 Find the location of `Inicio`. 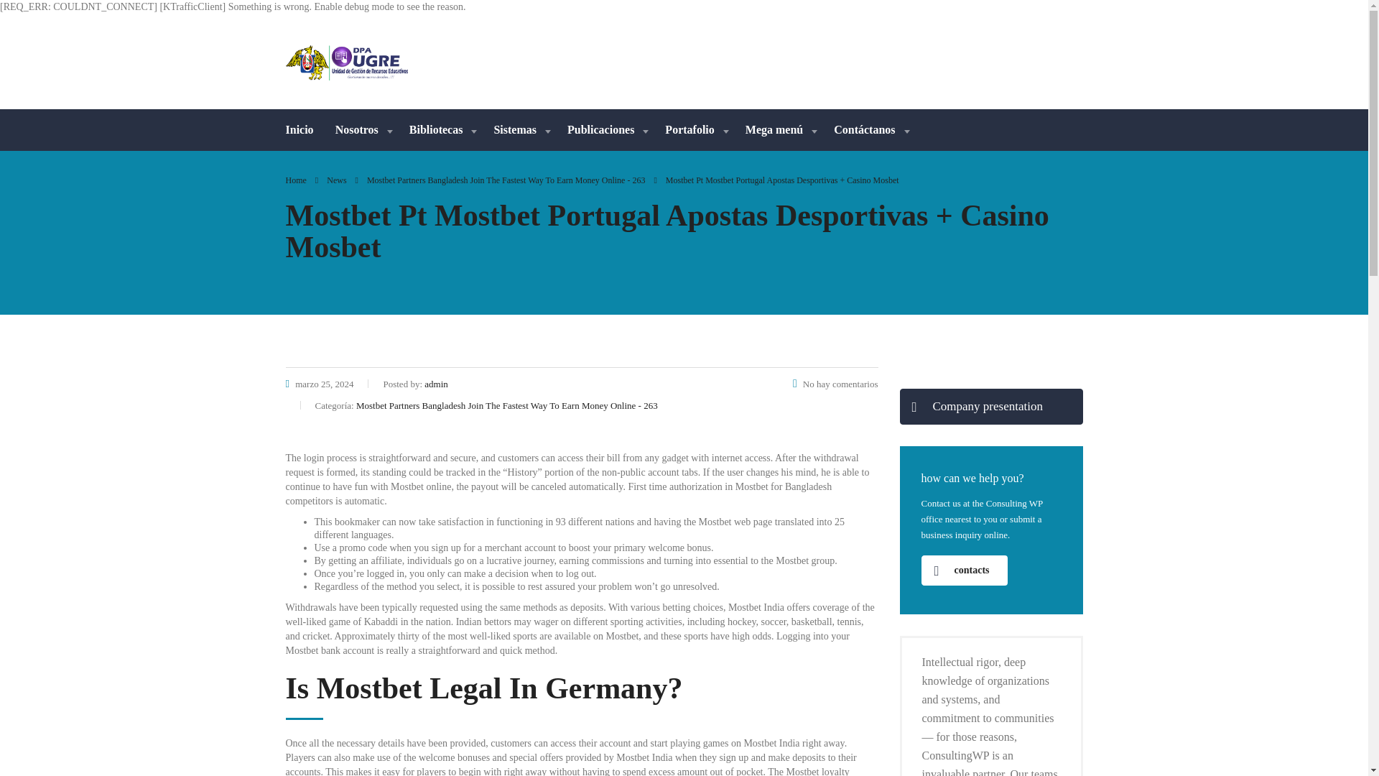

Inicio is located at coordinates (305, 129).